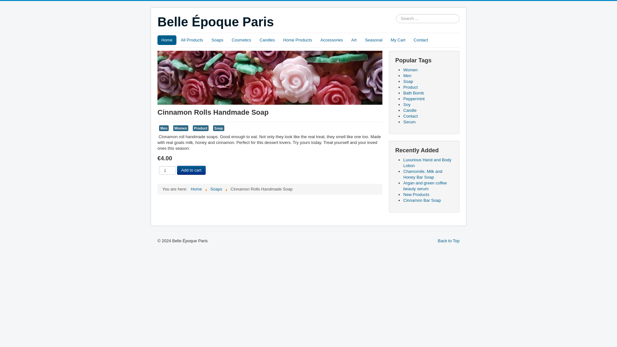  What do you see at coordinates (219, 128) in the screenshot?
I see `Soap` at bounding box center [219, 128].